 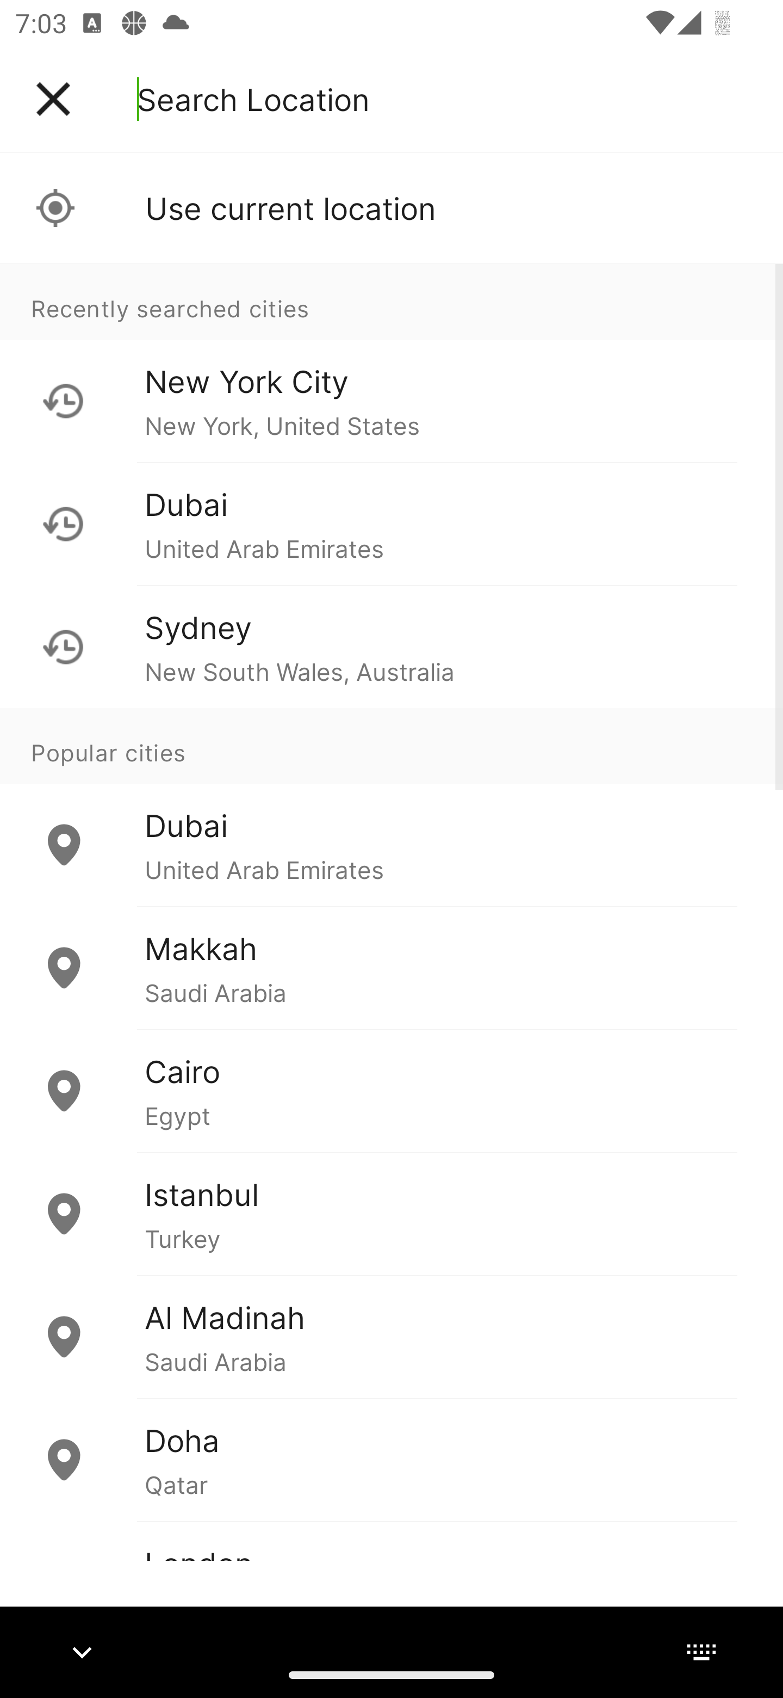 What do you see at coordinates (391, 1091) in the screenshot?
I see `Cairo Egypt` at bounding box center [391, 1091].